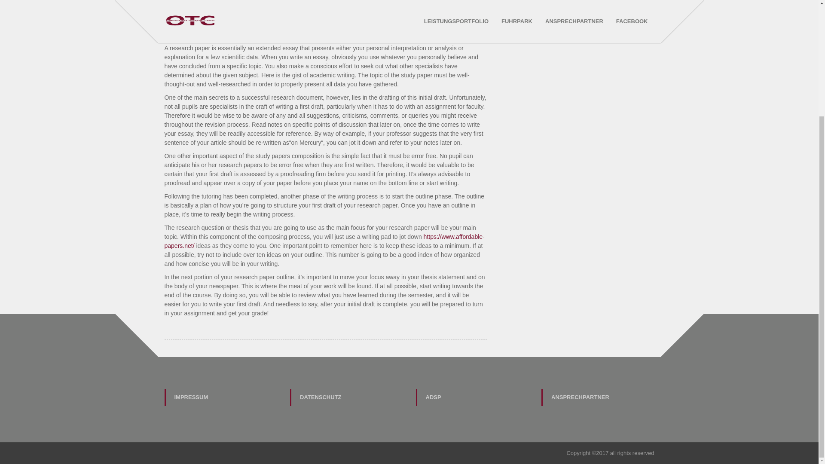 The width and height of the screenshot is (825, 464). I want to click on ADSP, so click(473, 398).